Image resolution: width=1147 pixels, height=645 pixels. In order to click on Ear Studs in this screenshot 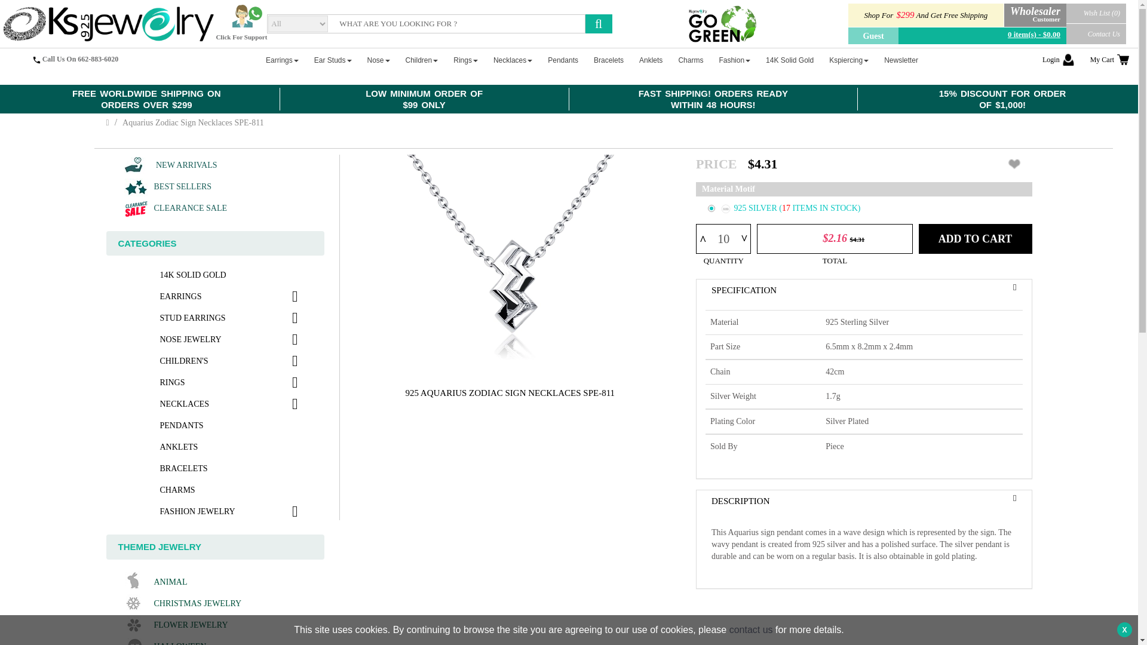, I will do `click(333, 60)`.